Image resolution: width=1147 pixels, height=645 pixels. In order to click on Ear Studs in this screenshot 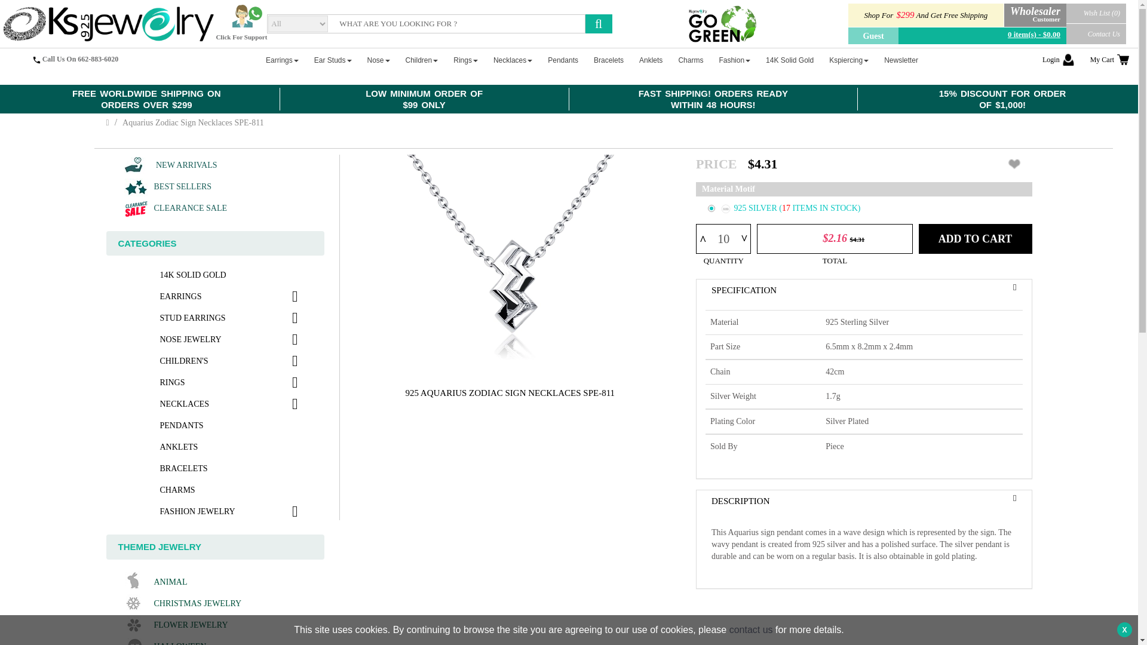, I will do `click(333, 60)`.